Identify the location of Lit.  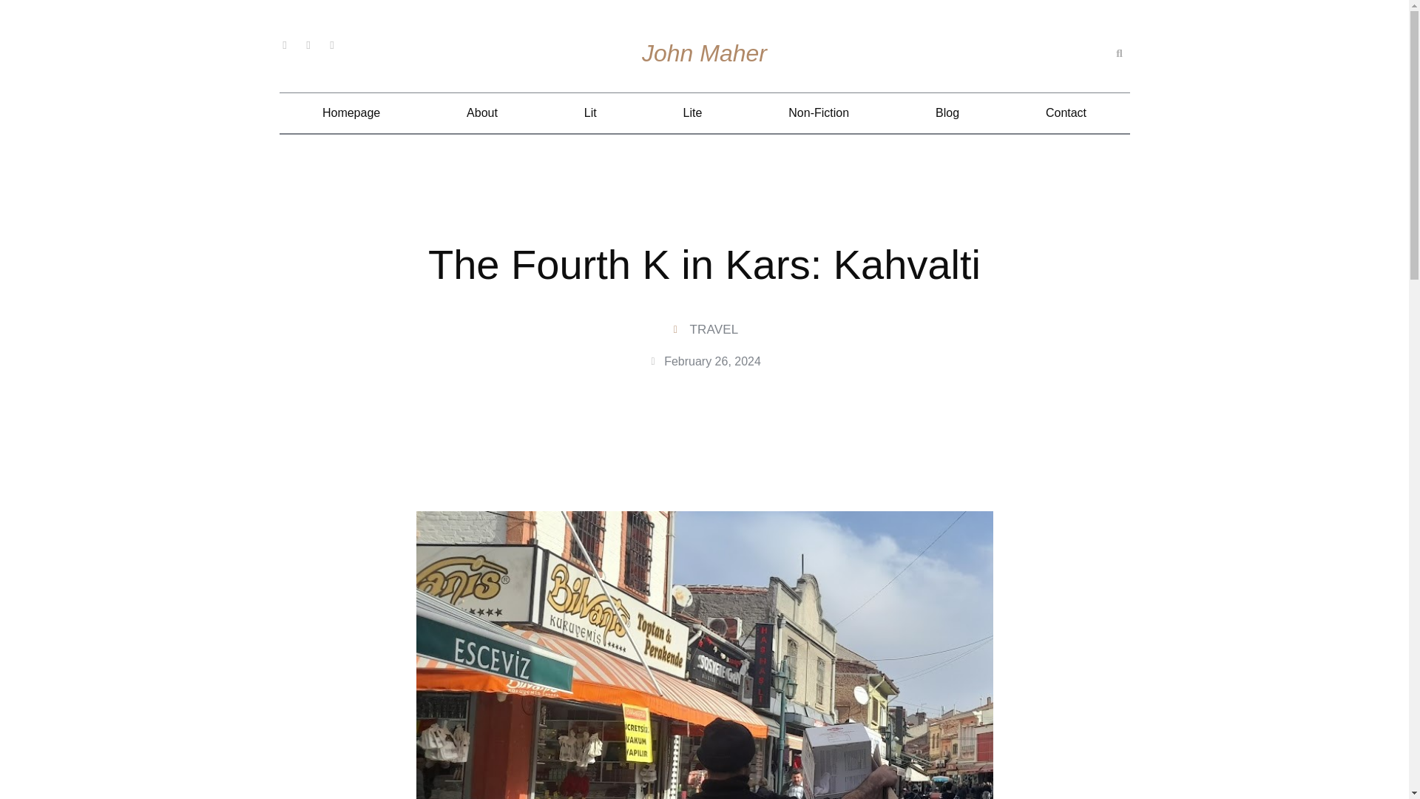
(590, 113).